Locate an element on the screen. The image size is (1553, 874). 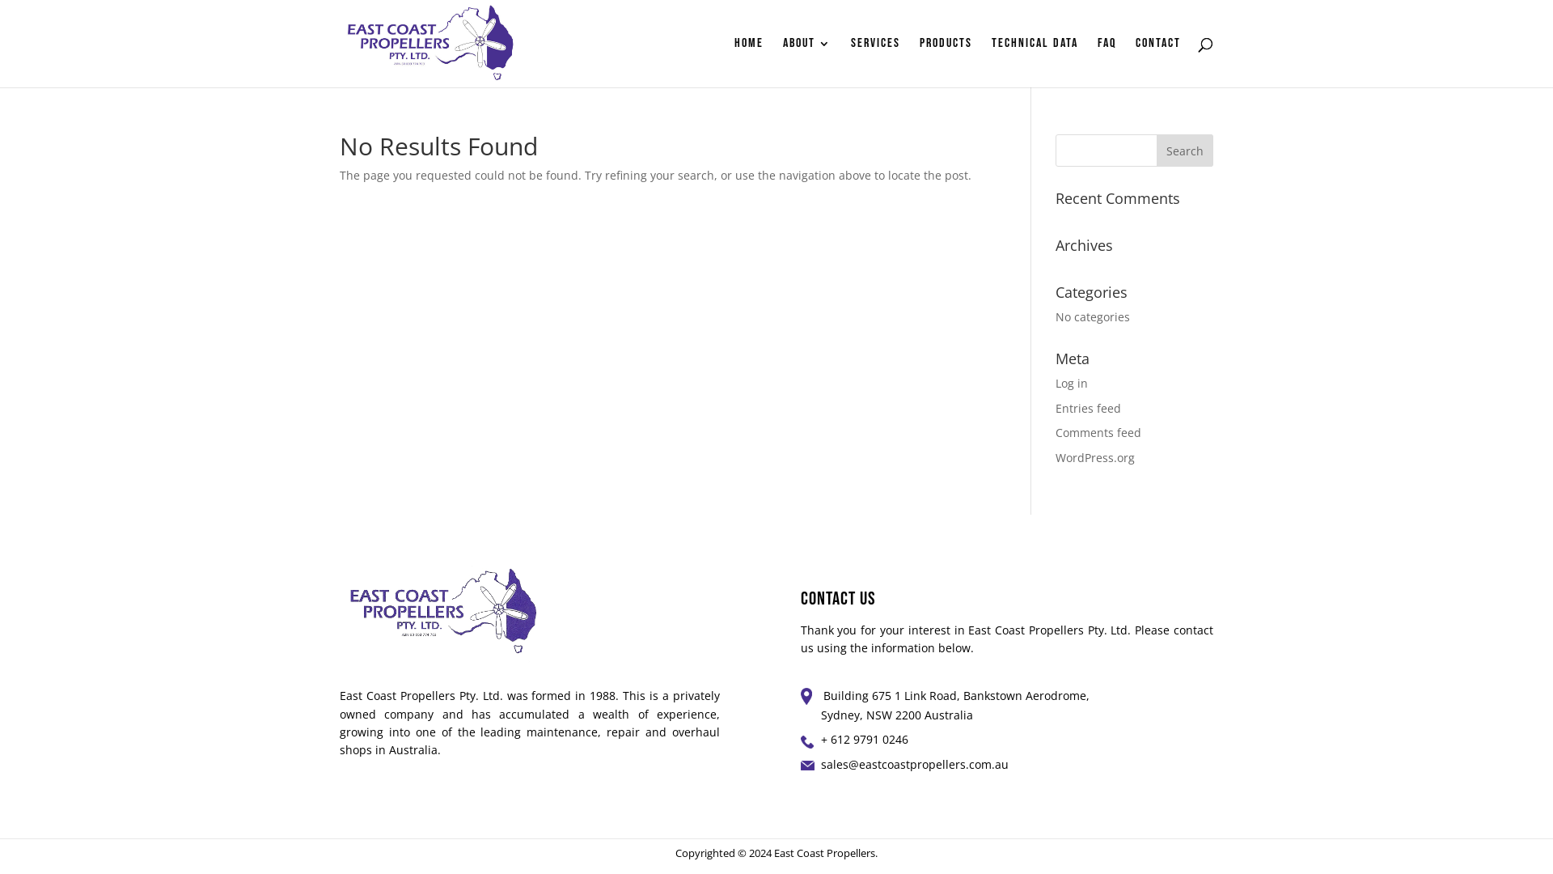
Products is located at coordinates (946, 63).